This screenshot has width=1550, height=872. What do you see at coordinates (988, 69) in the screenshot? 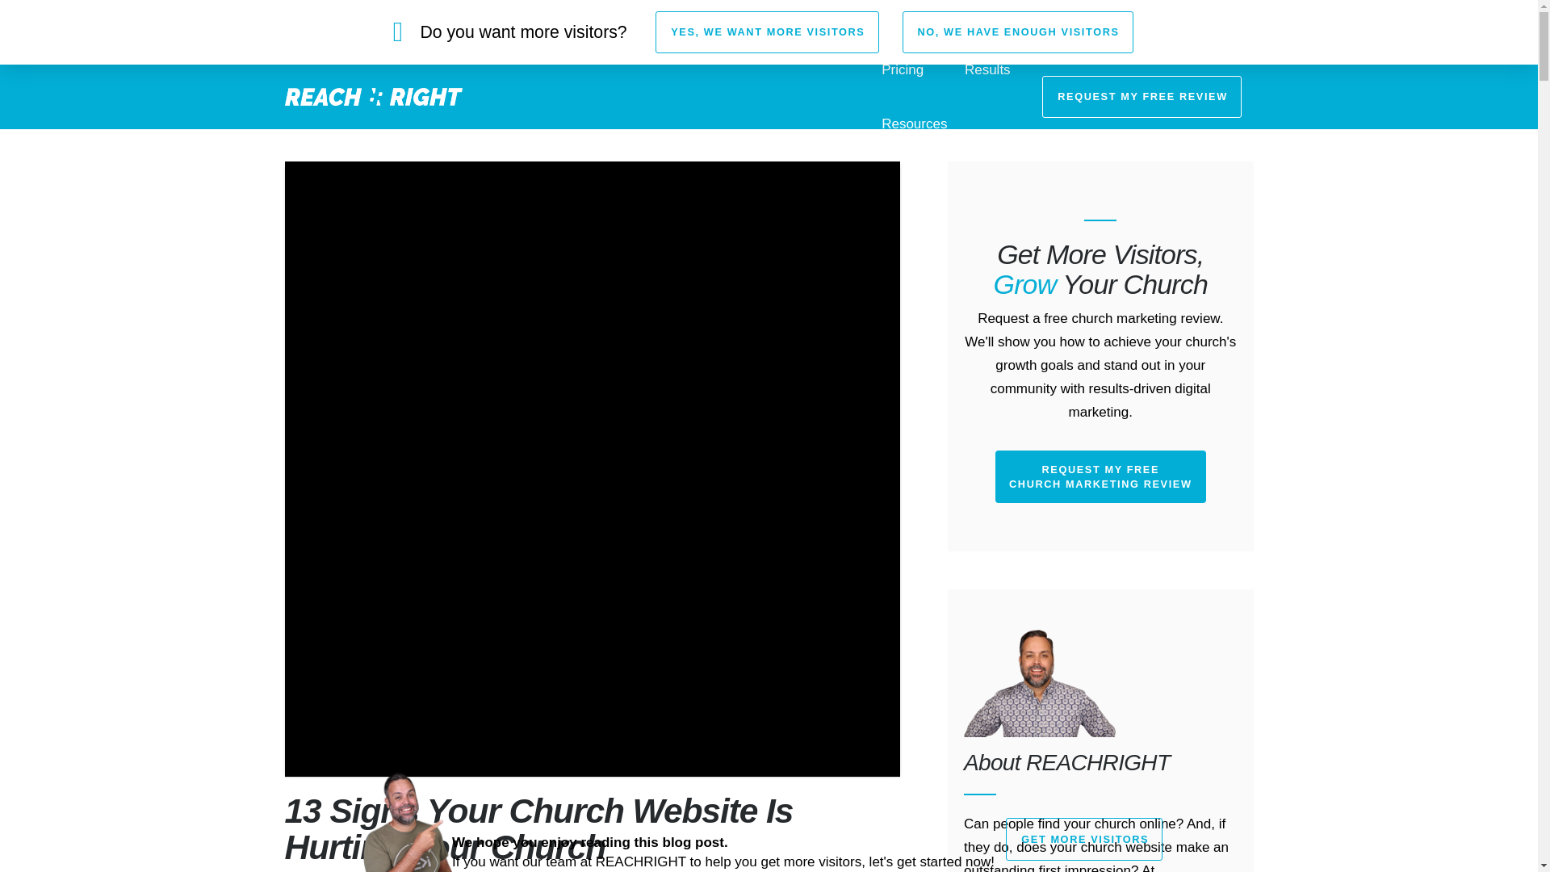
I see `Results` at bounding box center [988, 69].